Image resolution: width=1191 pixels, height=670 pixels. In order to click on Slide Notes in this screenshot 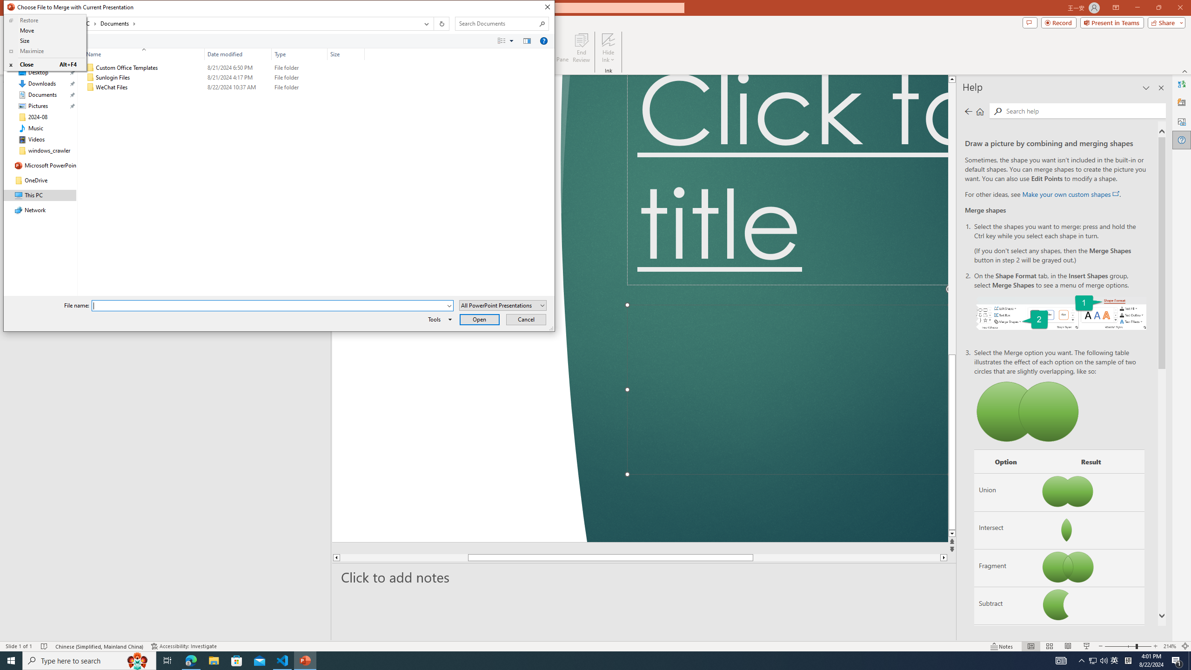, I will do `click(644, 577)`.